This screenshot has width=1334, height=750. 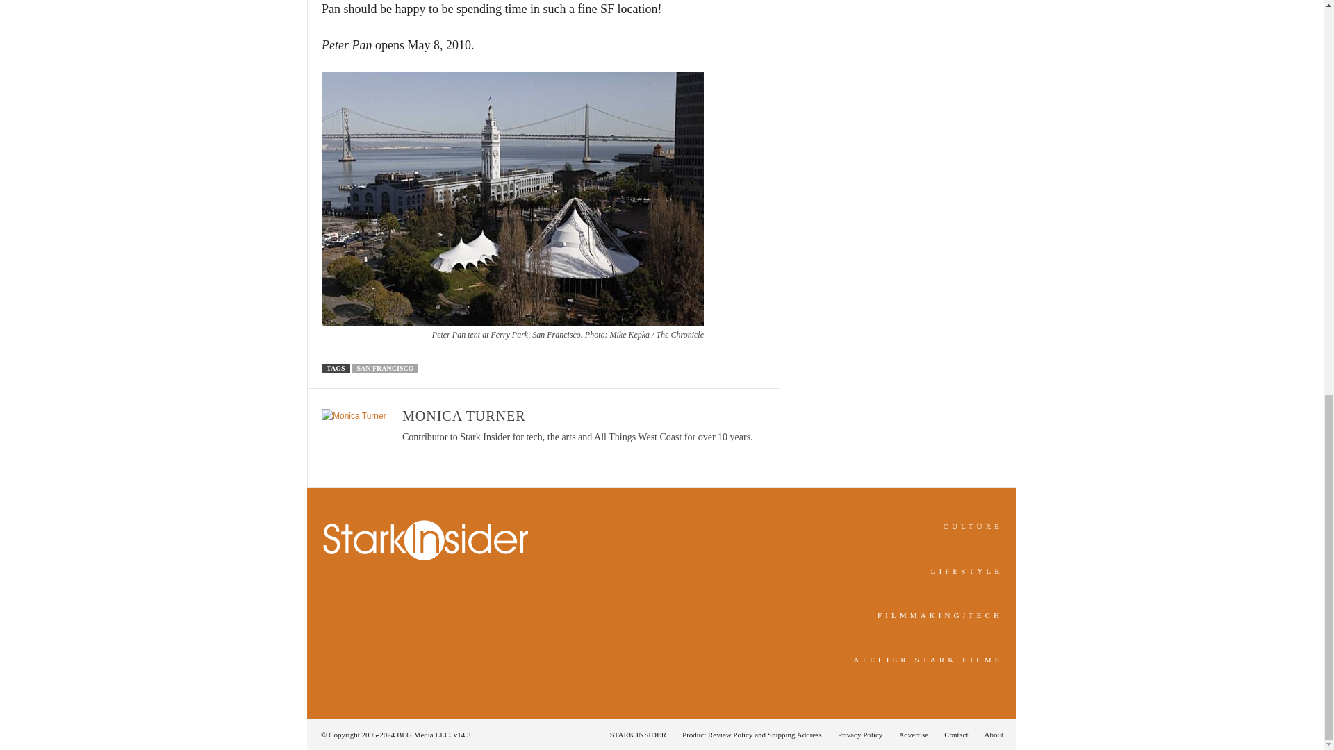 I want to click on CULTURE, so click(x=973, y=526).